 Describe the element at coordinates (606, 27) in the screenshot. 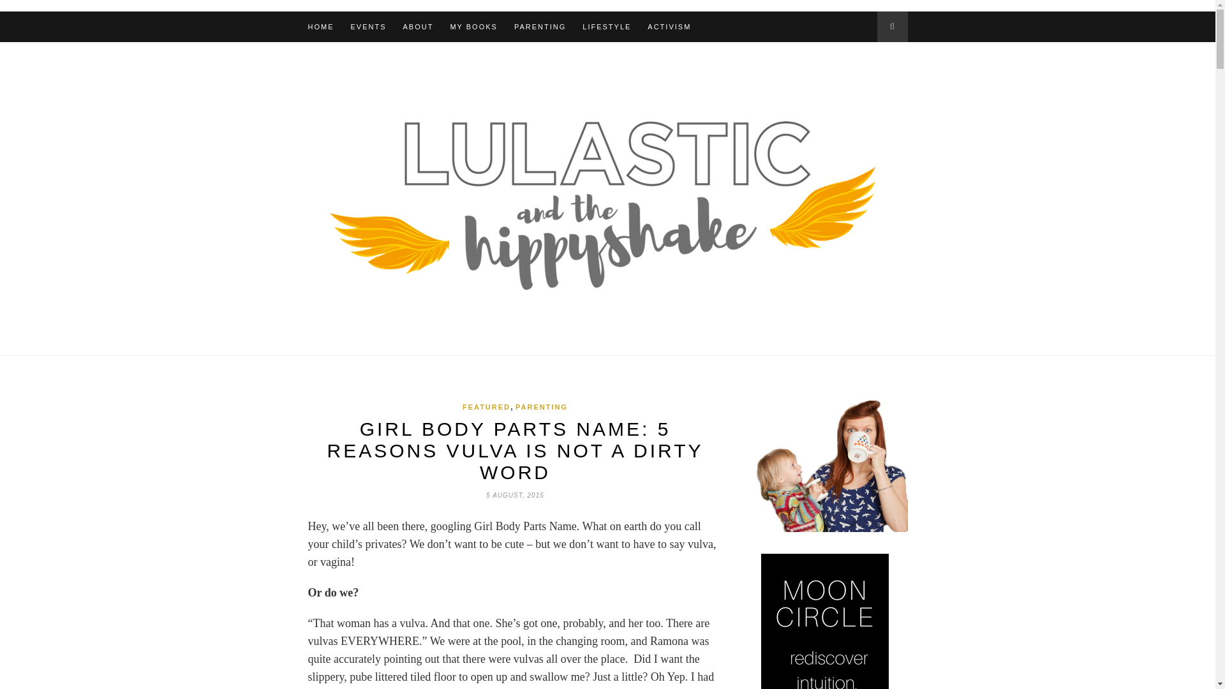

I see `LIFESTYLE` at that location.